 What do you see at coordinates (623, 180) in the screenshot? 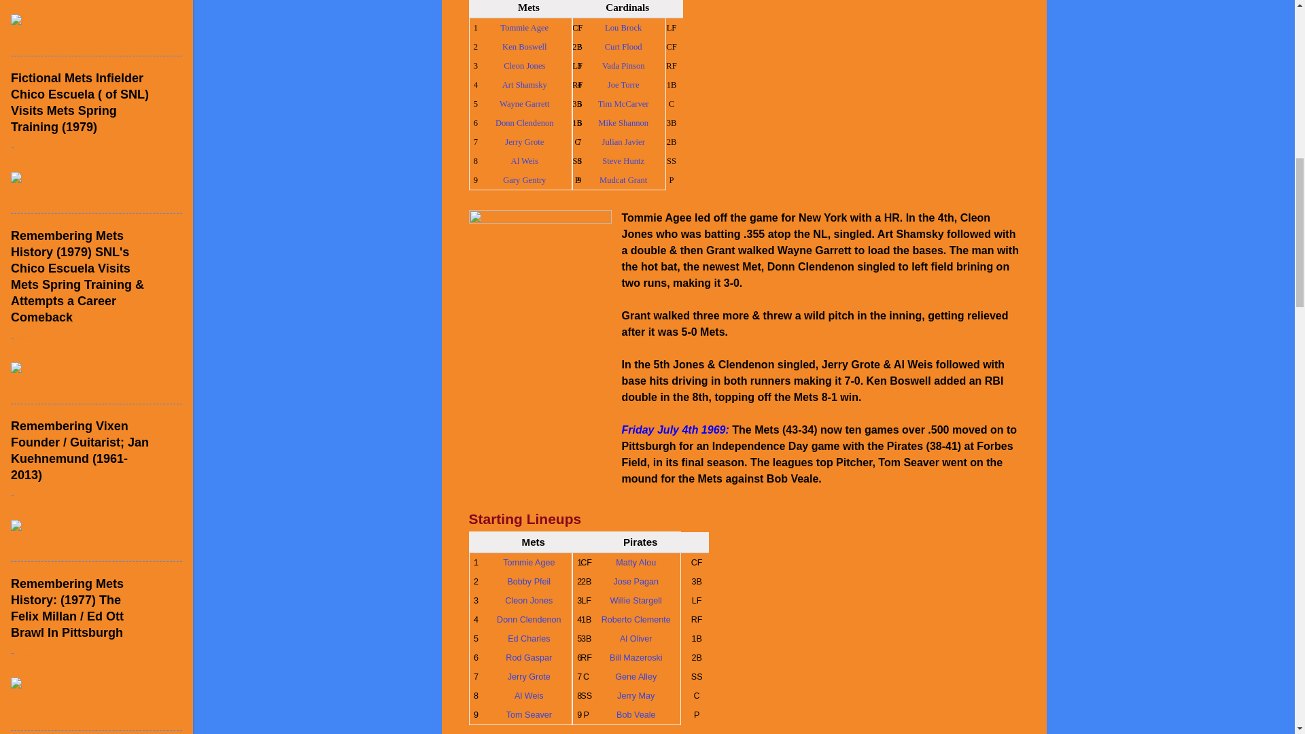
I see `Mudcat Grant` at bounding box center [623, 180].